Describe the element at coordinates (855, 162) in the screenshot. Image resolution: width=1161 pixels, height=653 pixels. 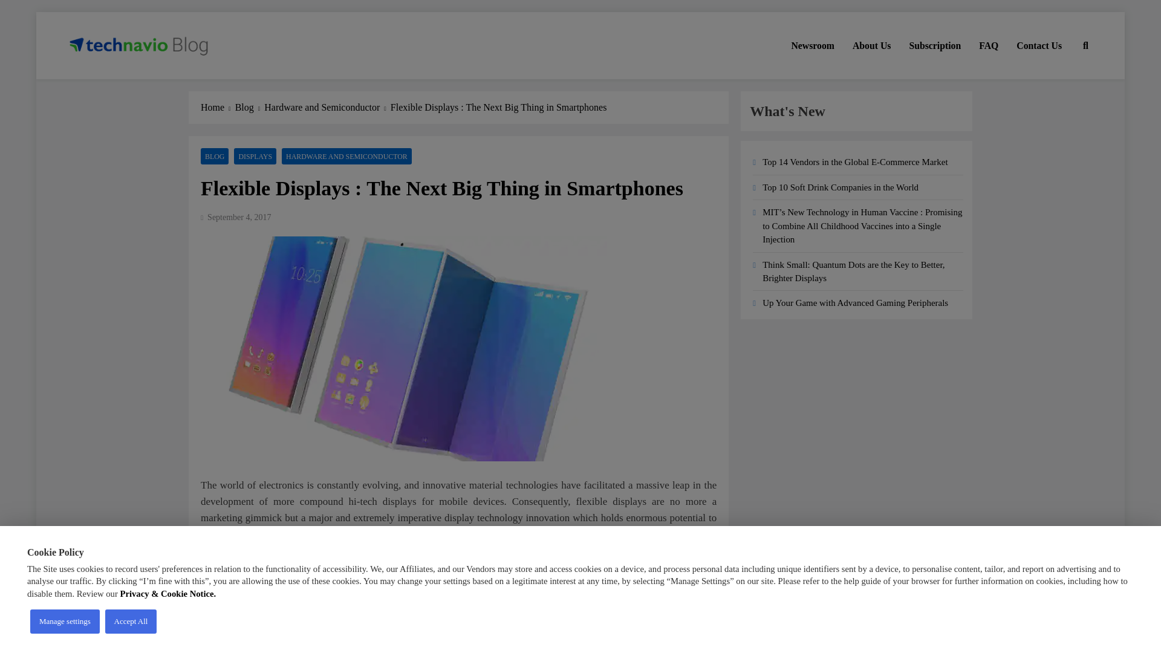
I see `Top 14 Vendors in the Global E-Commerce Market` at that location.